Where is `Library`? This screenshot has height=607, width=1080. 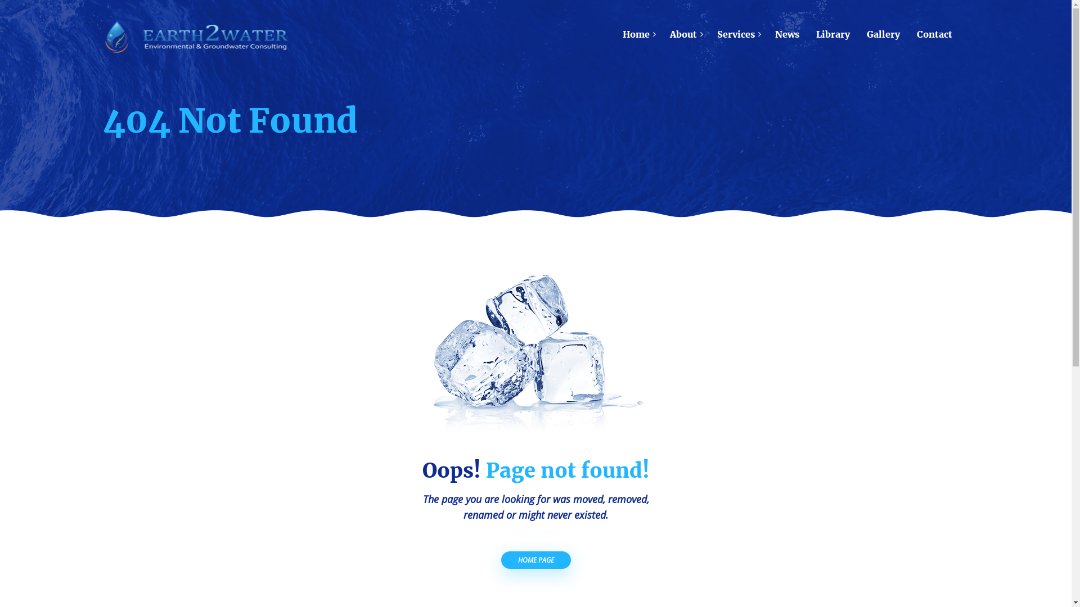 Library is located at coordinates (833, 29).